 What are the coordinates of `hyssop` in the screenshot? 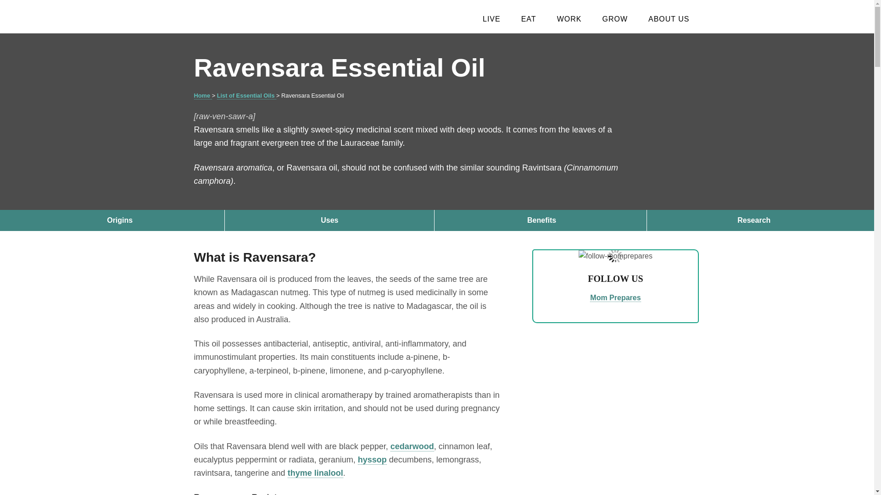 It's located at (372, 460).